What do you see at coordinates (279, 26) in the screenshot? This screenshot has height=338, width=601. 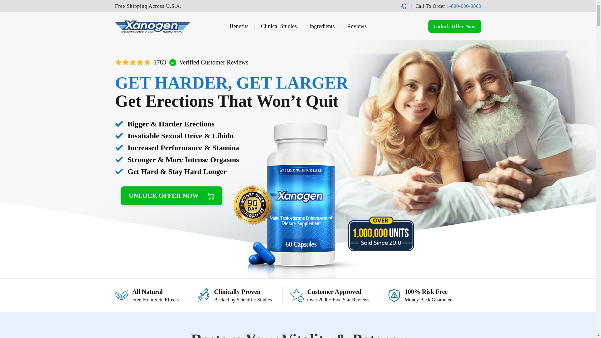 I see `UNLOCK OFFER NOW` at bounding box center [279, 26].